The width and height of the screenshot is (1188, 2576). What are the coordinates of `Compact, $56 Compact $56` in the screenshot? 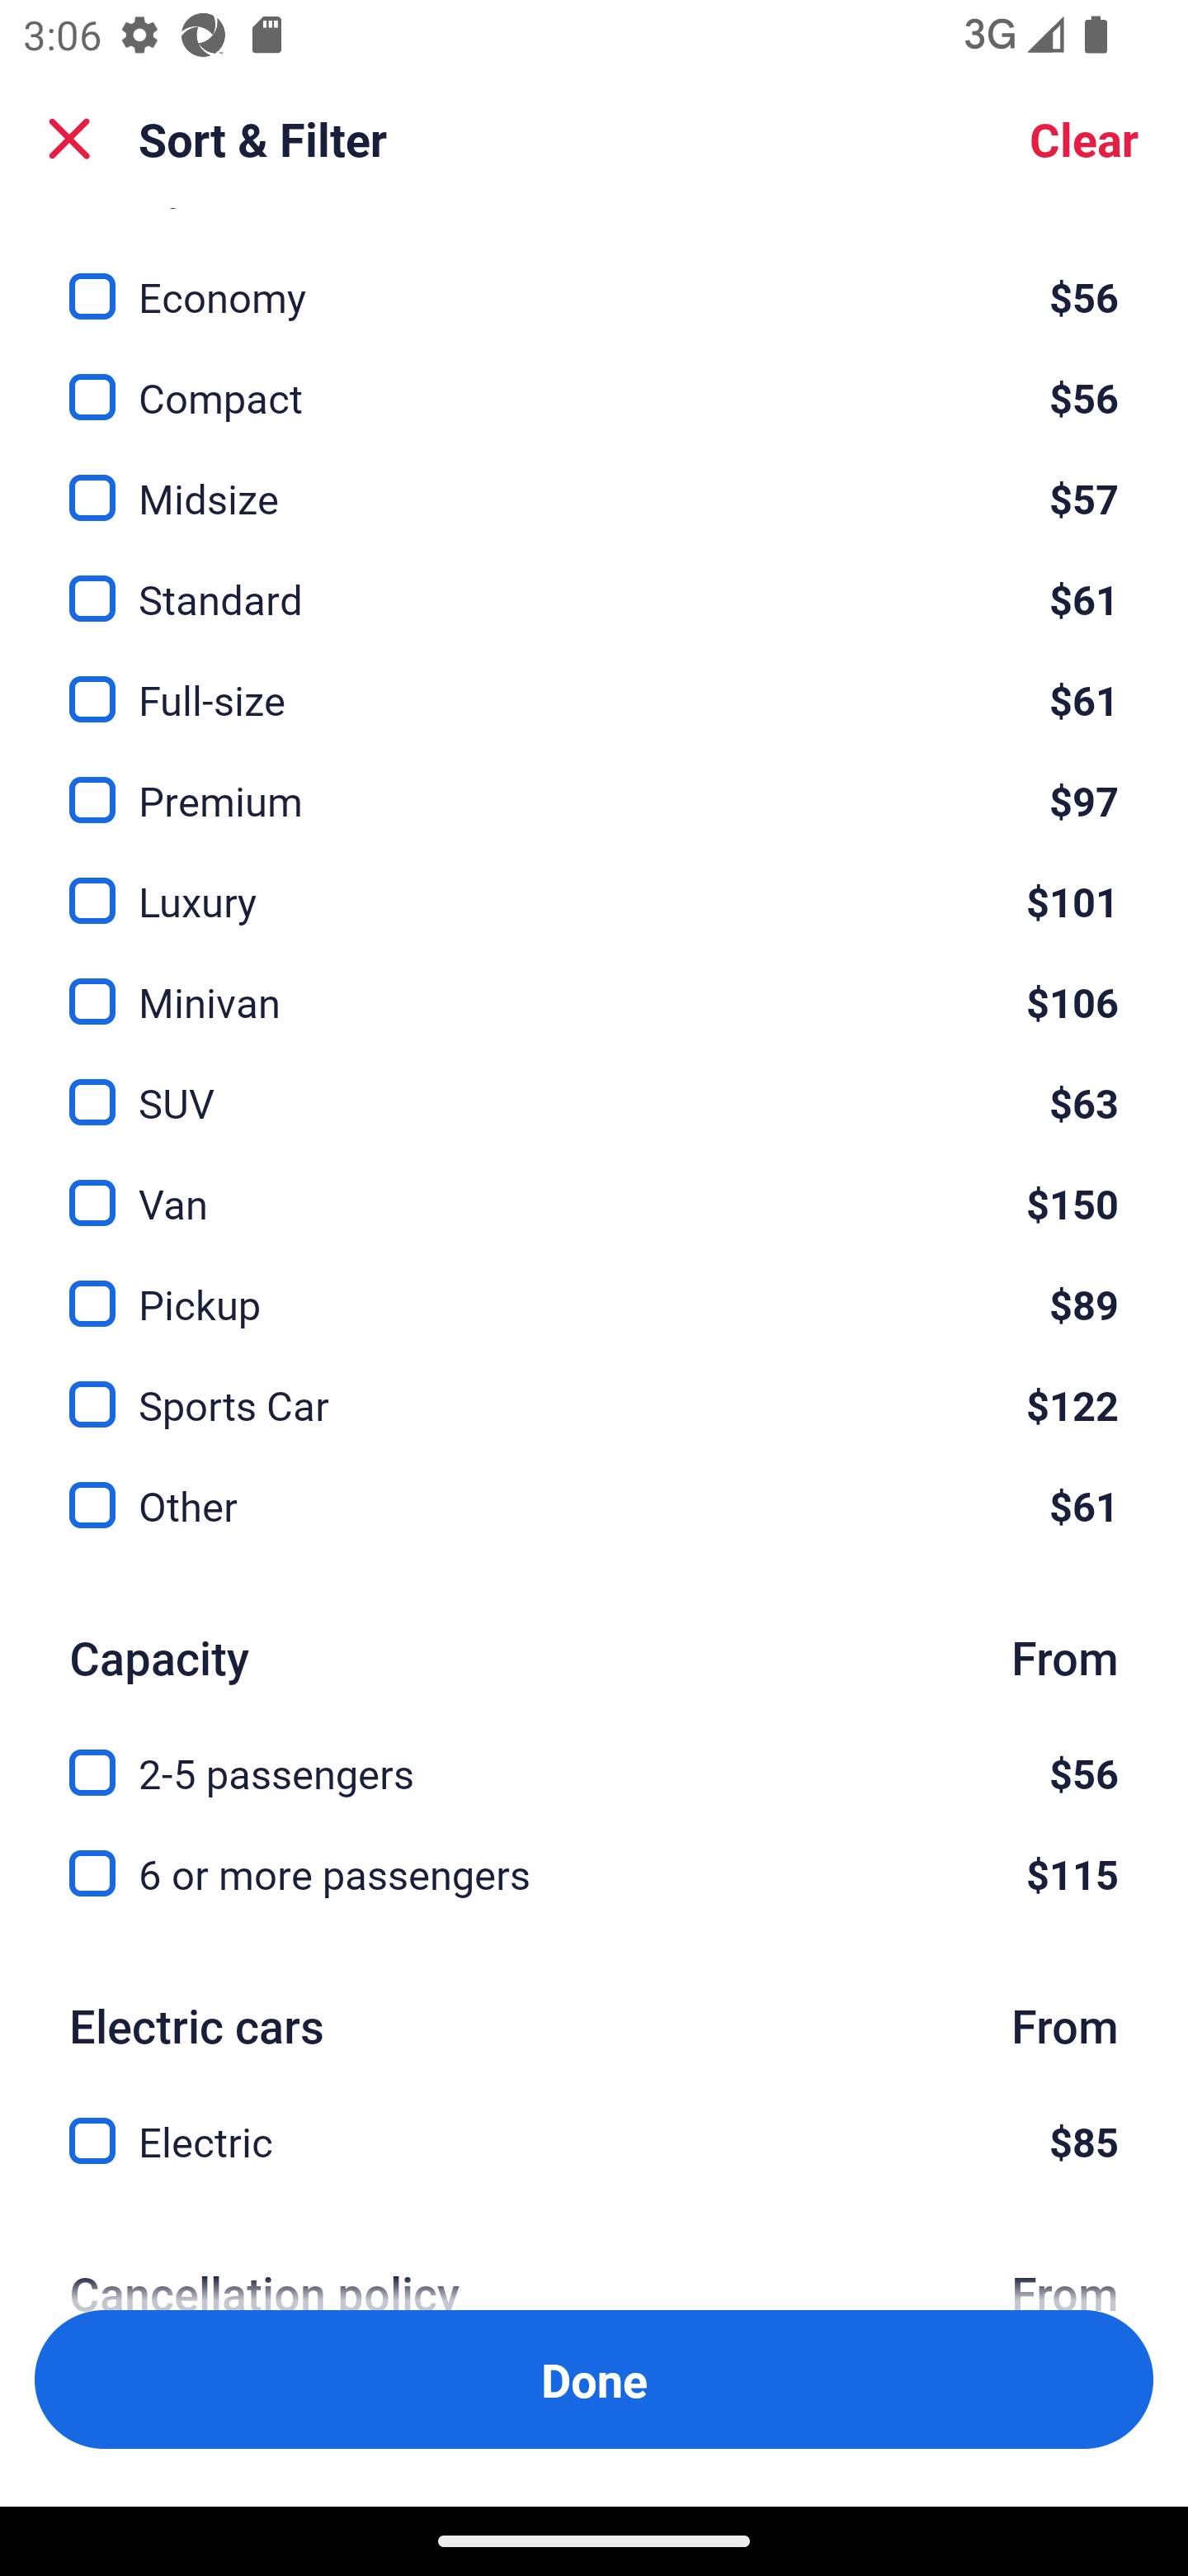 It's located at (594, 380).